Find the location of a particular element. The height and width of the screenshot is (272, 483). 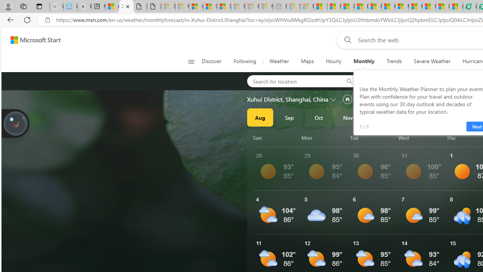

Nov is located at coordinates (348, 117).